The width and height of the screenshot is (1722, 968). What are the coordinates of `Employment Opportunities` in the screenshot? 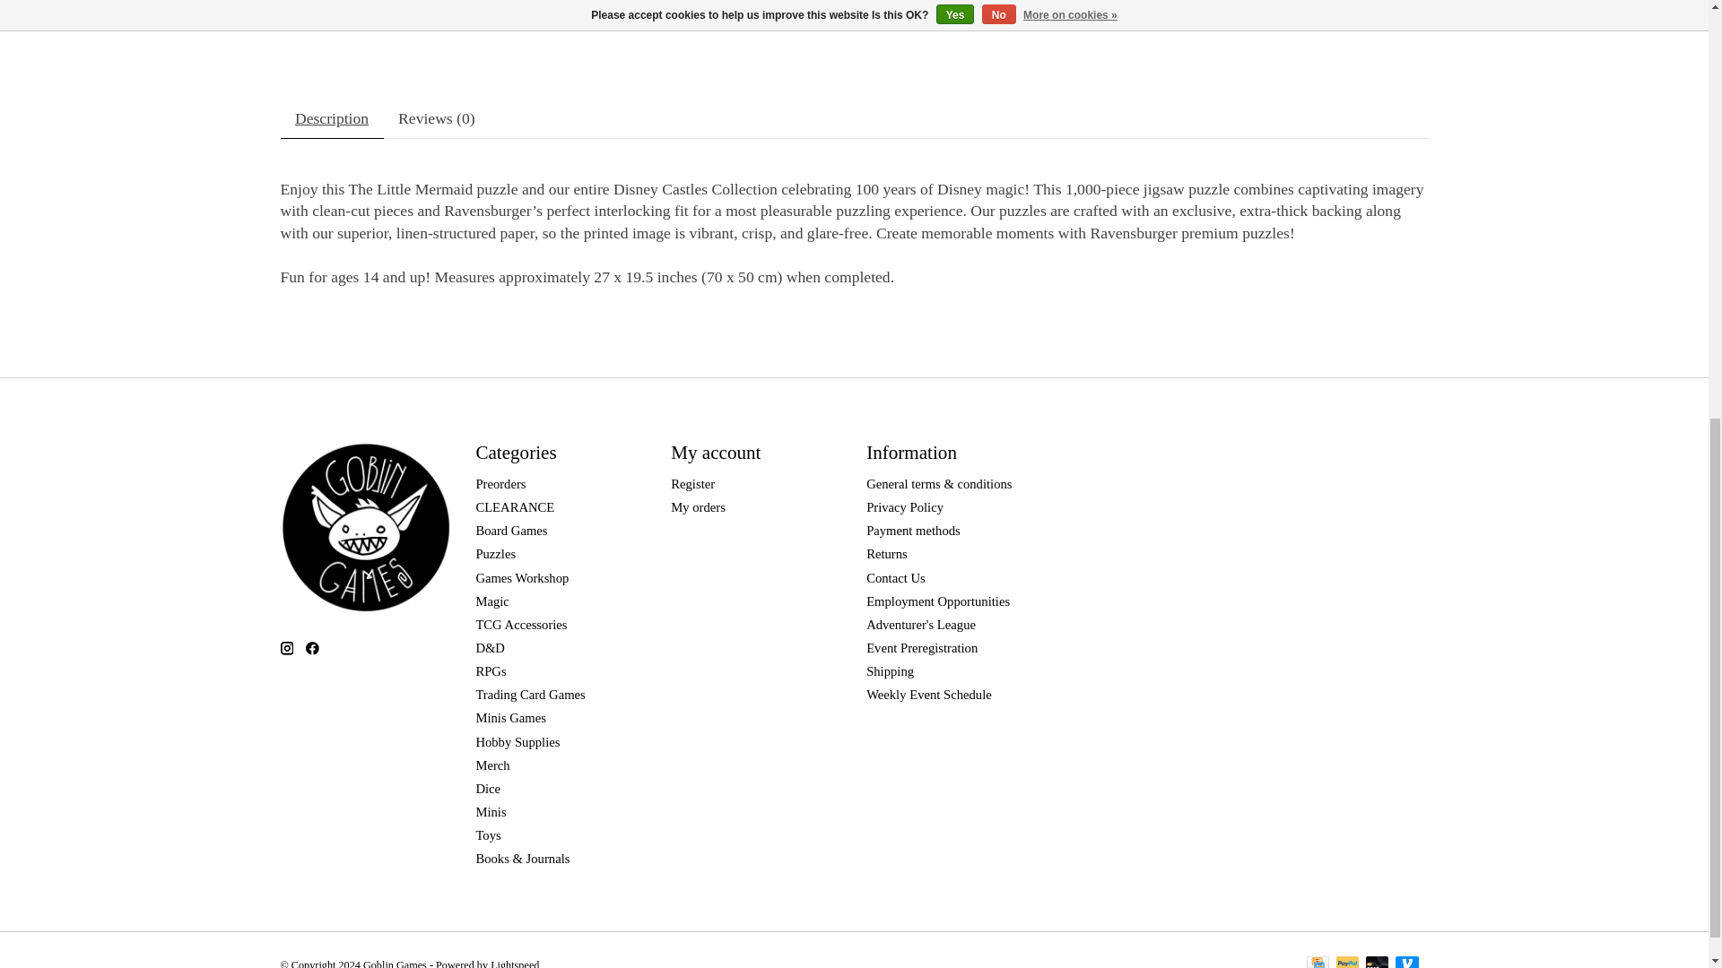 It's located at (937, 601).